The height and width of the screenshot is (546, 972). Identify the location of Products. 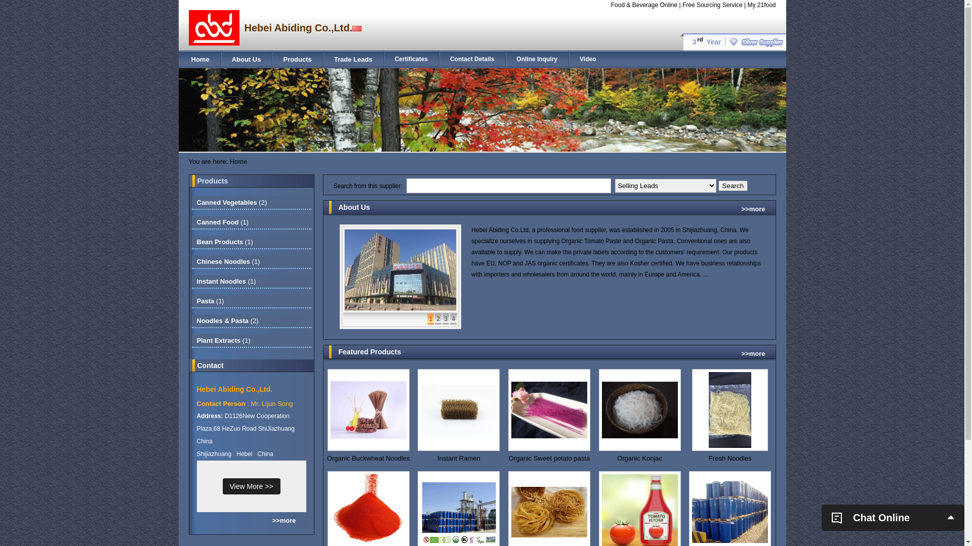
(297, 60).